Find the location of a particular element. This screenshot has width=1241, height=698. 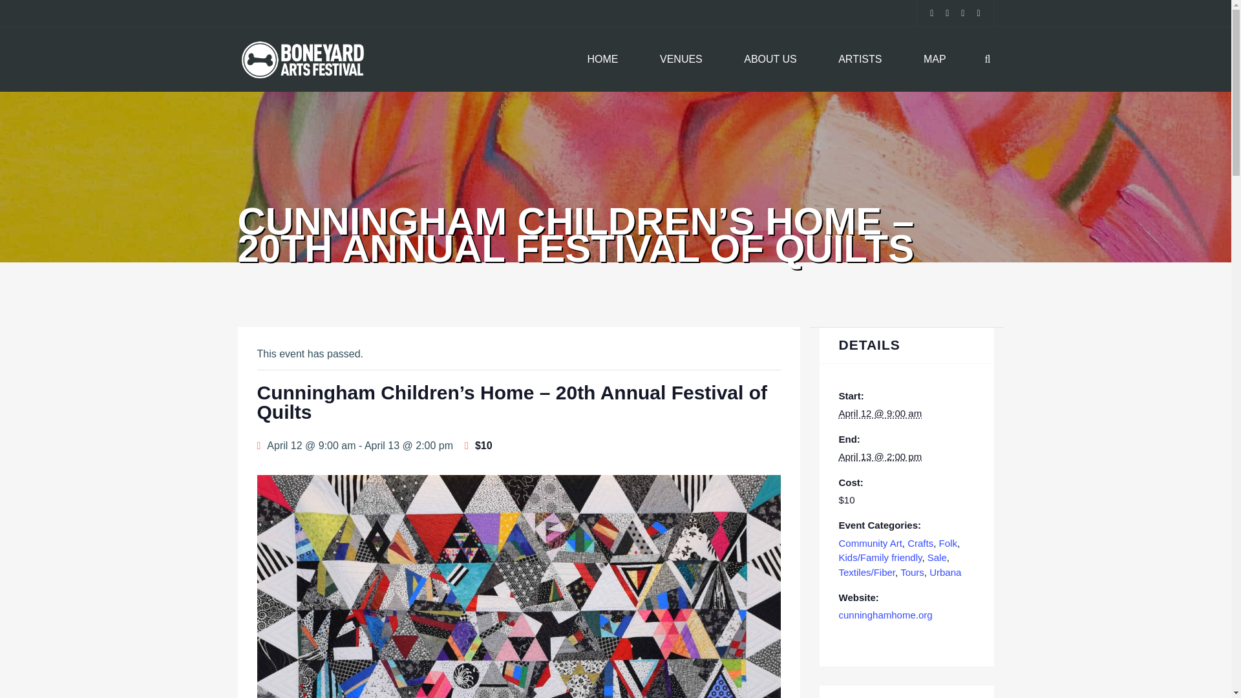

Urbana is located at coordinates (945, 572).